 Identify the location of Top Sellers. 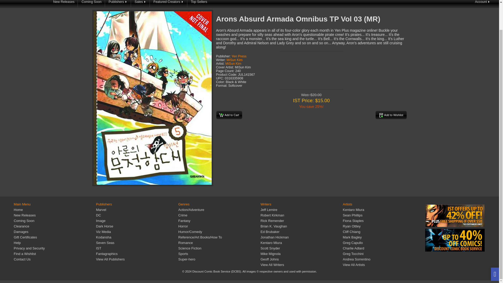
(199, 4).